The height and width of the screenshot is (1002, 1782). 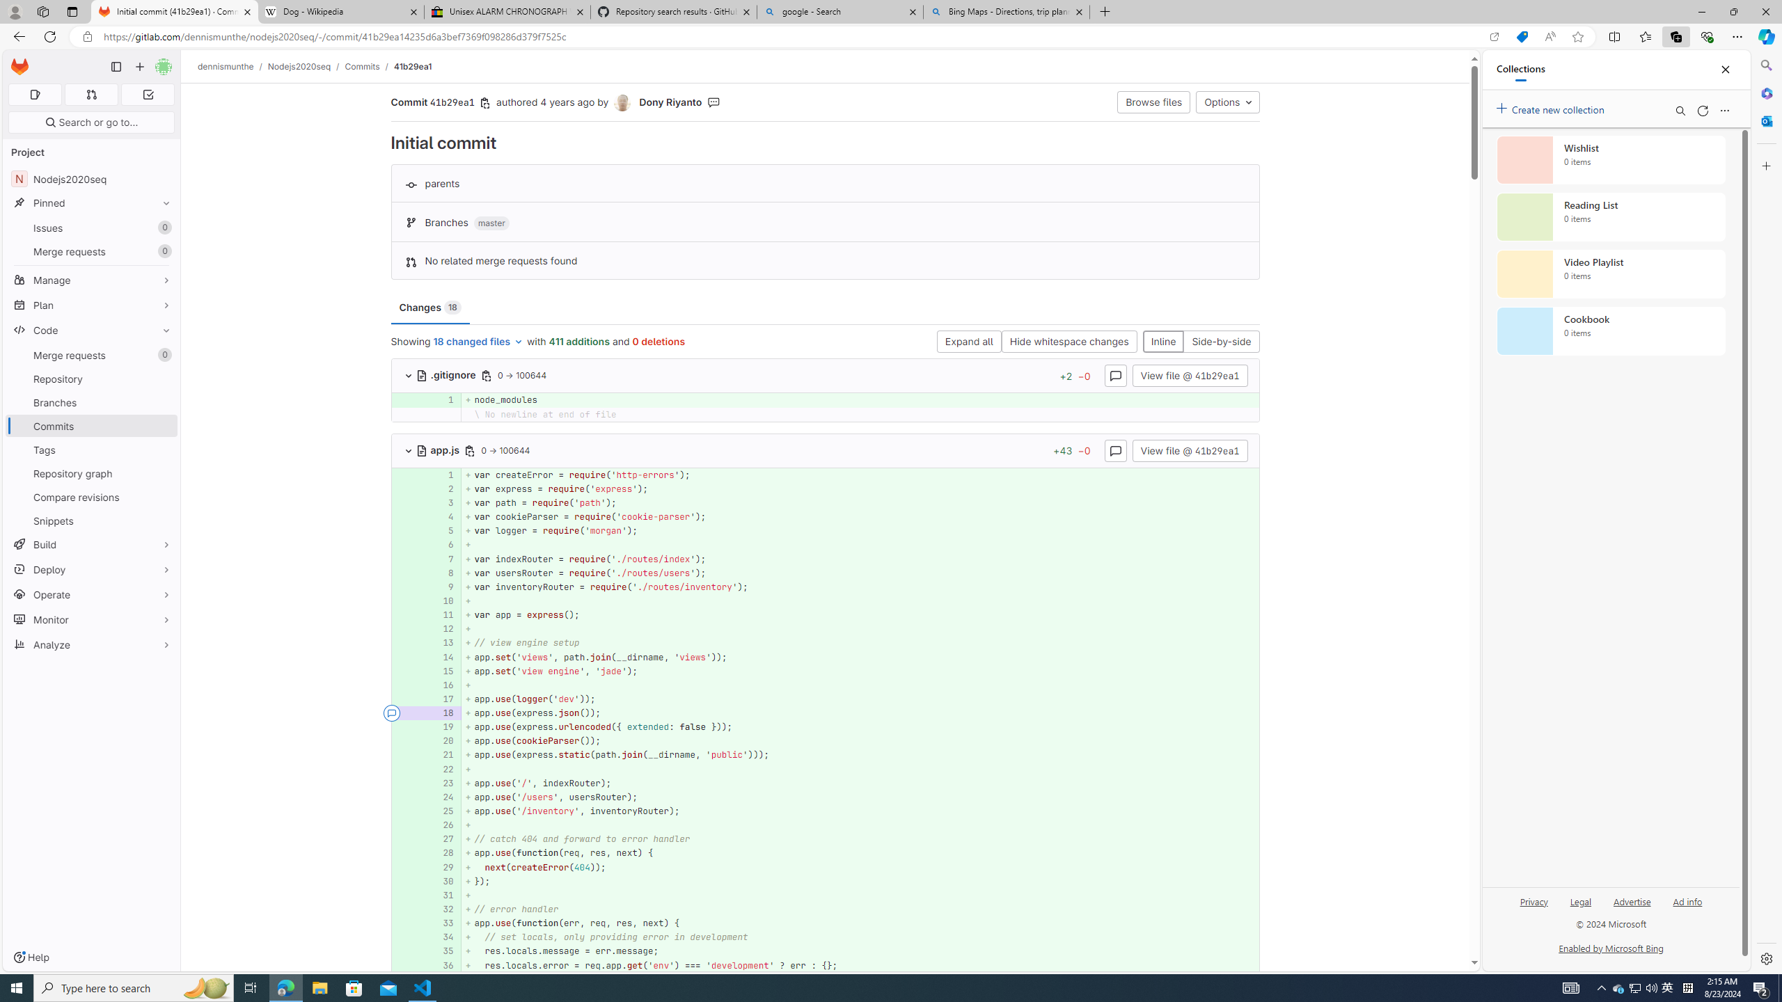 I want to click on 32, so click(x=443, y=909).